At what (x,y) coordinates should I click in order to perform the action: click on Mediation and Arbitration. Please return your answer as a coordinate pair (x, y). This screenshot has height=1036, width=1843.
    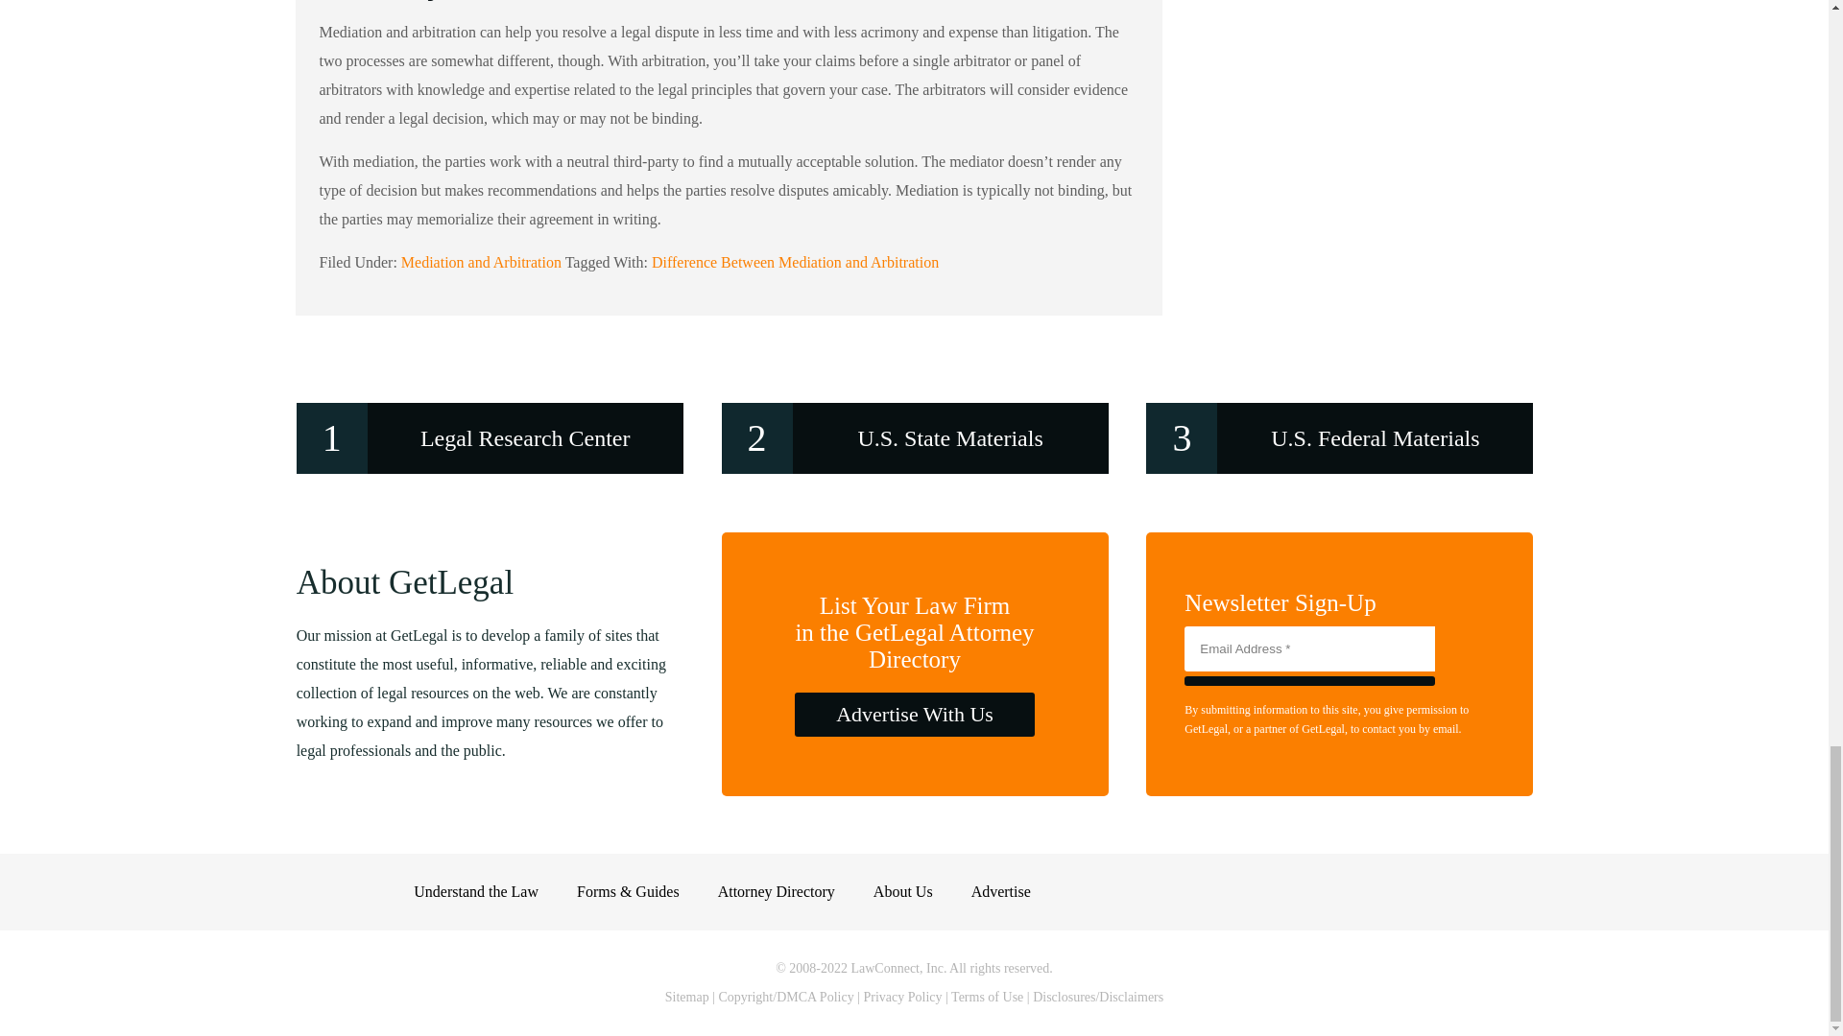
    Looking at the image, I should click on (482, 261).